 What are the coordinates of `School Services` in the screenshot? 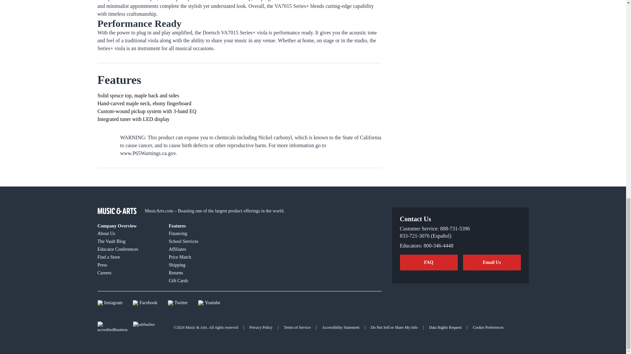 It's located at (200, 241).